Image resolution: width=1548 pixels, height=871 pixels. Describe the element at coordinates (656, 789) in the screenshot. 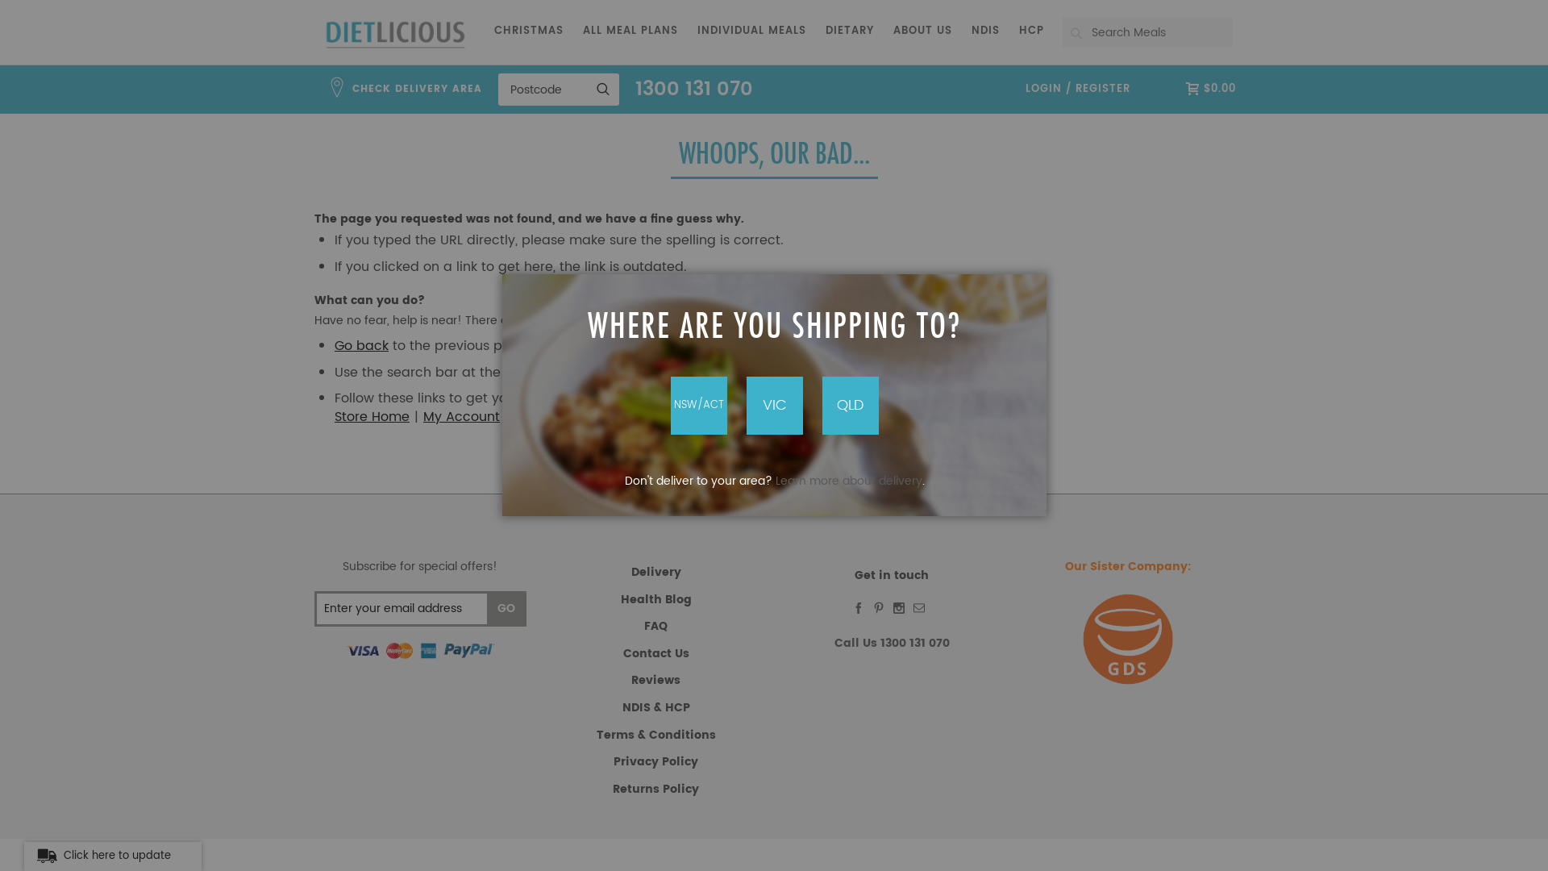

I see `Returns Policy` at that location.